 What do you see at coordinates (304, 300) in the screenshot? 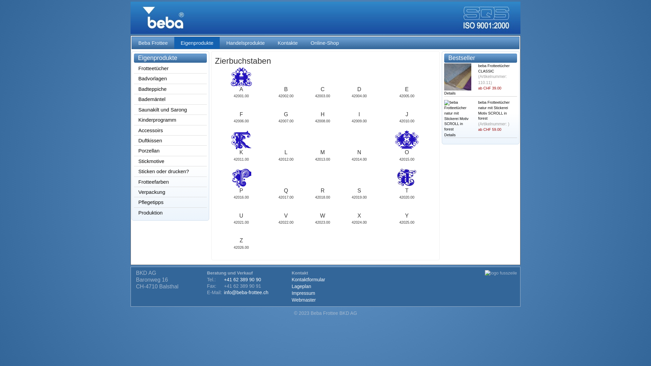
I see `Webmaster` at bounding box center [304, 300].